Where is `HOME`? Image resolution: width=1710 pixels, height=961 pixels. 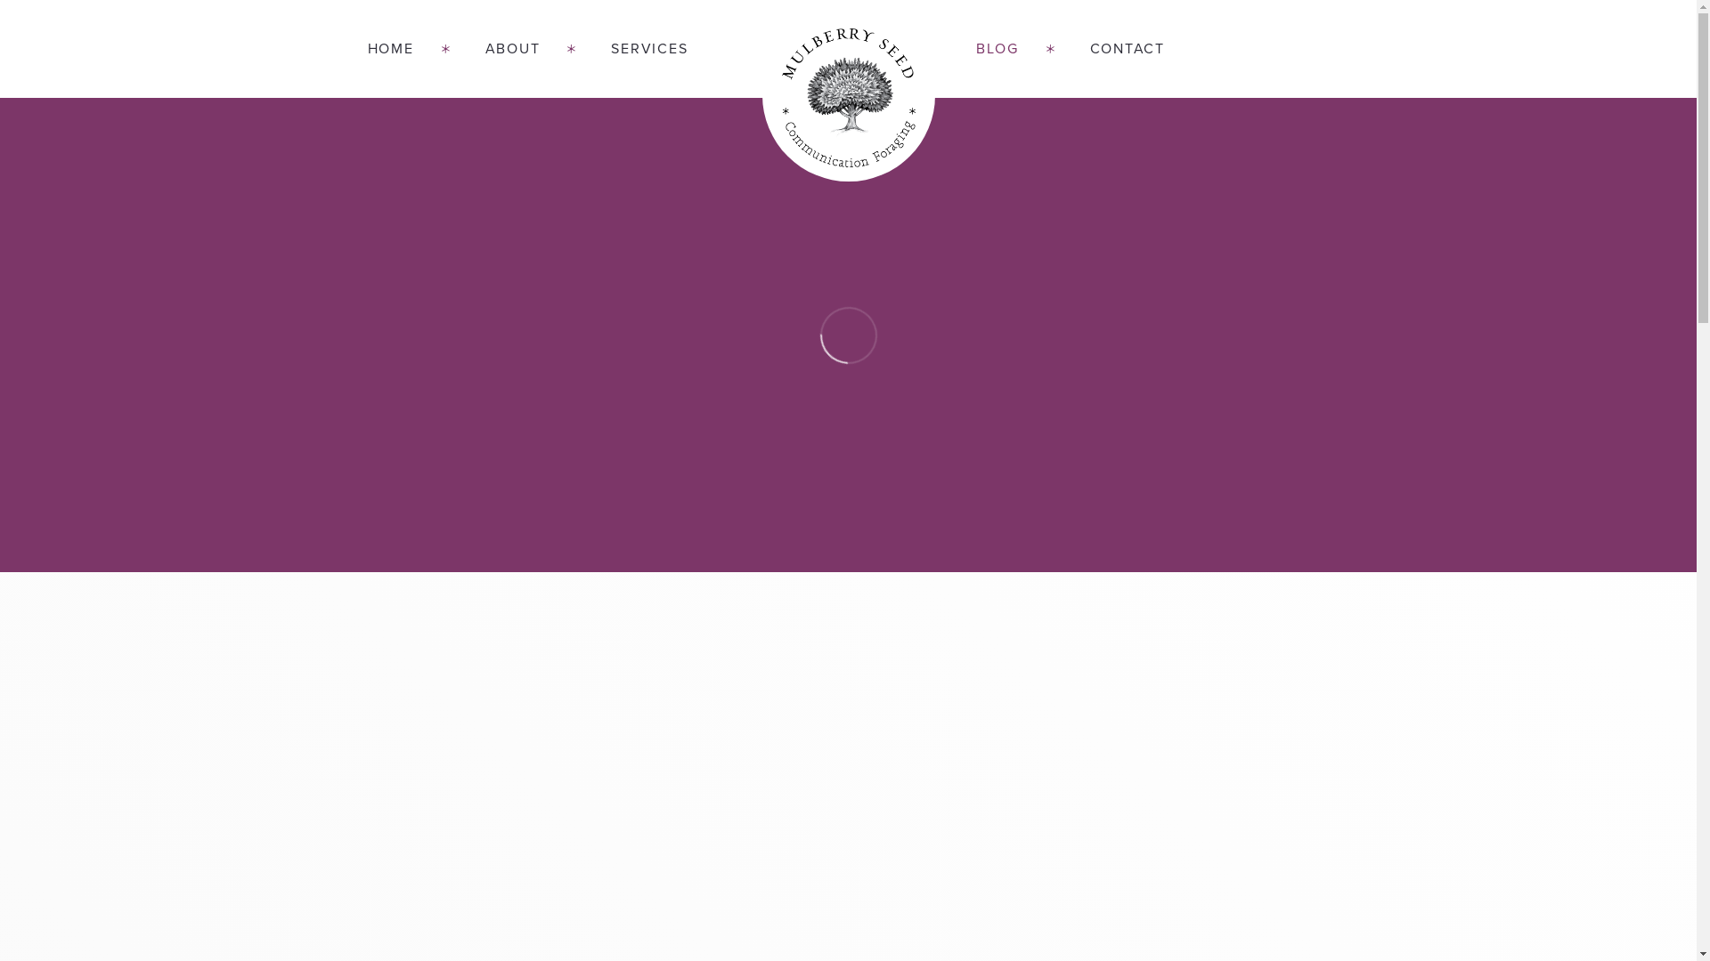
HOME is located at coordinates (408, 49).